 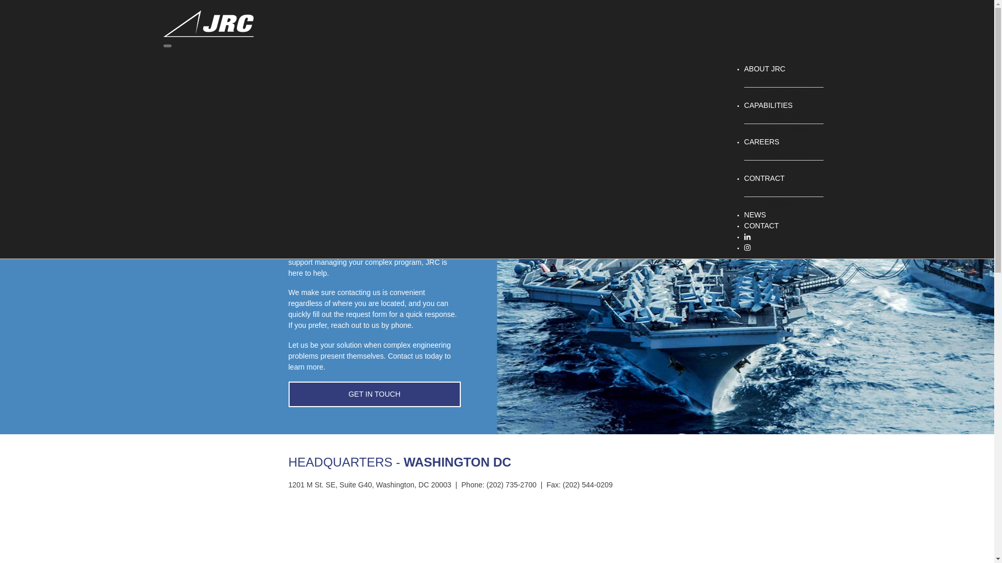 What do you see at coordinates (783, 190) in the screenshot?
I see `Contracts` at bounding box center [783, 190].